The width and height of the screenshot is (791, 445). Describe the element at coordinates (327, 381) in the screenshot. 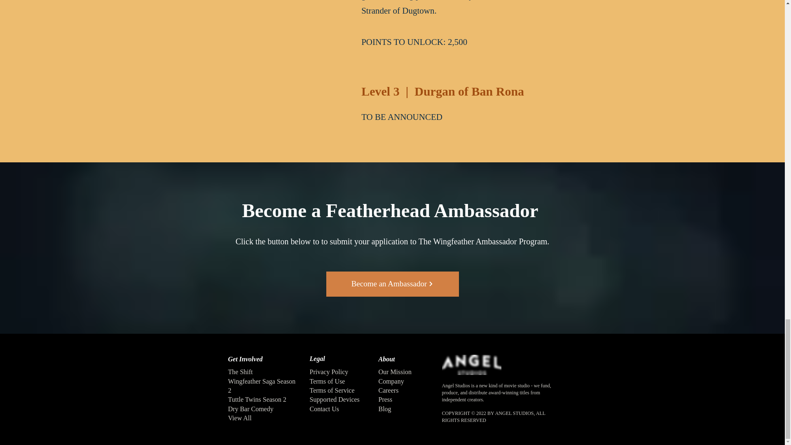

I see `Terms of Use` at that location.